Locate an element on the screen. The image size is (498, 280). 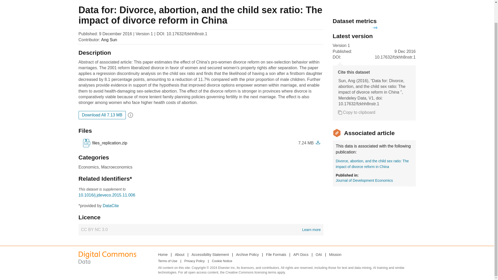
DataCite is located at coordinates (168, 261).